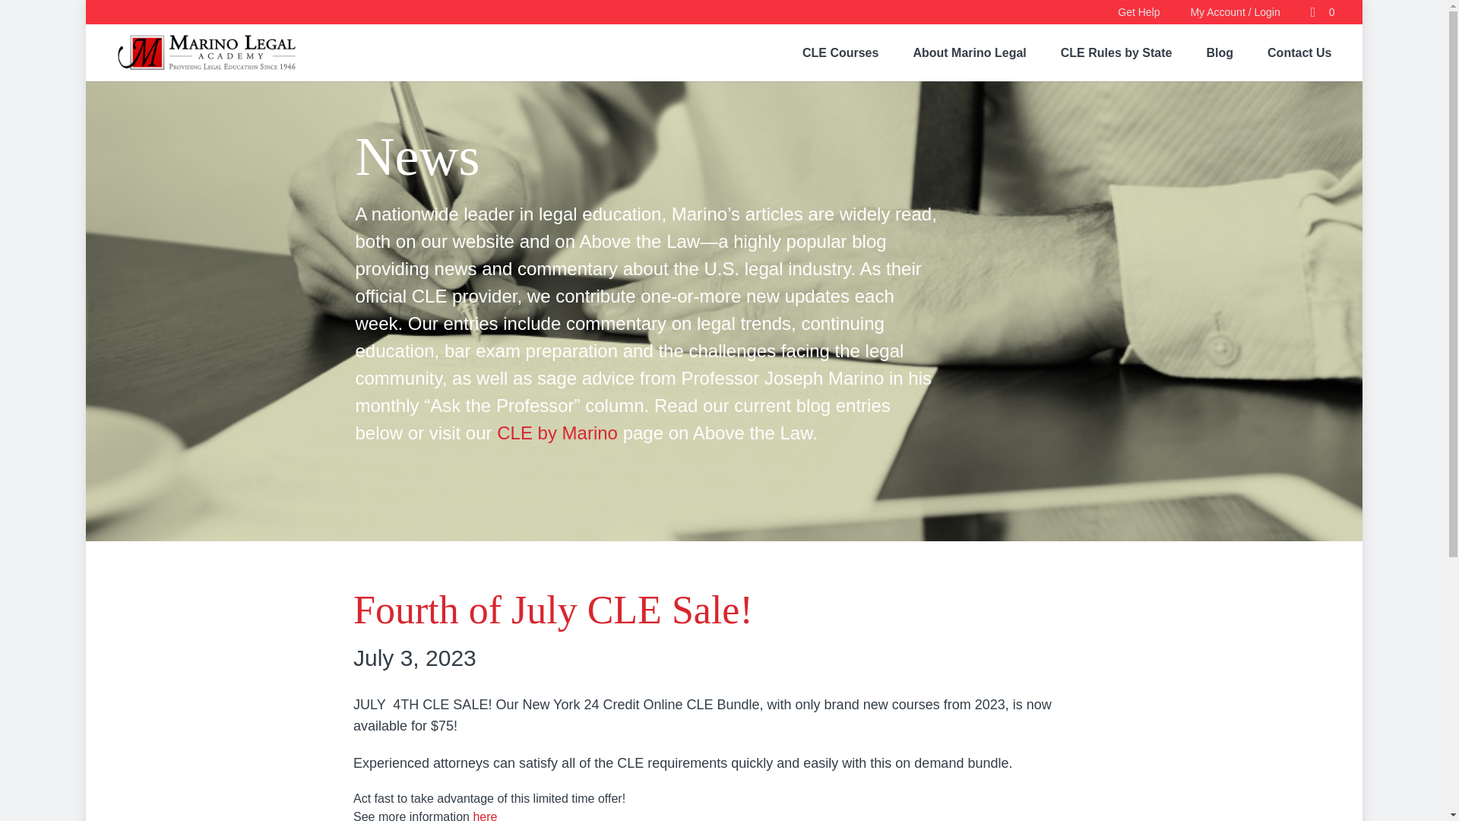 The width and height of the screenshot is (1459, 821). I want to click on Get Help, so click(1138, 11).